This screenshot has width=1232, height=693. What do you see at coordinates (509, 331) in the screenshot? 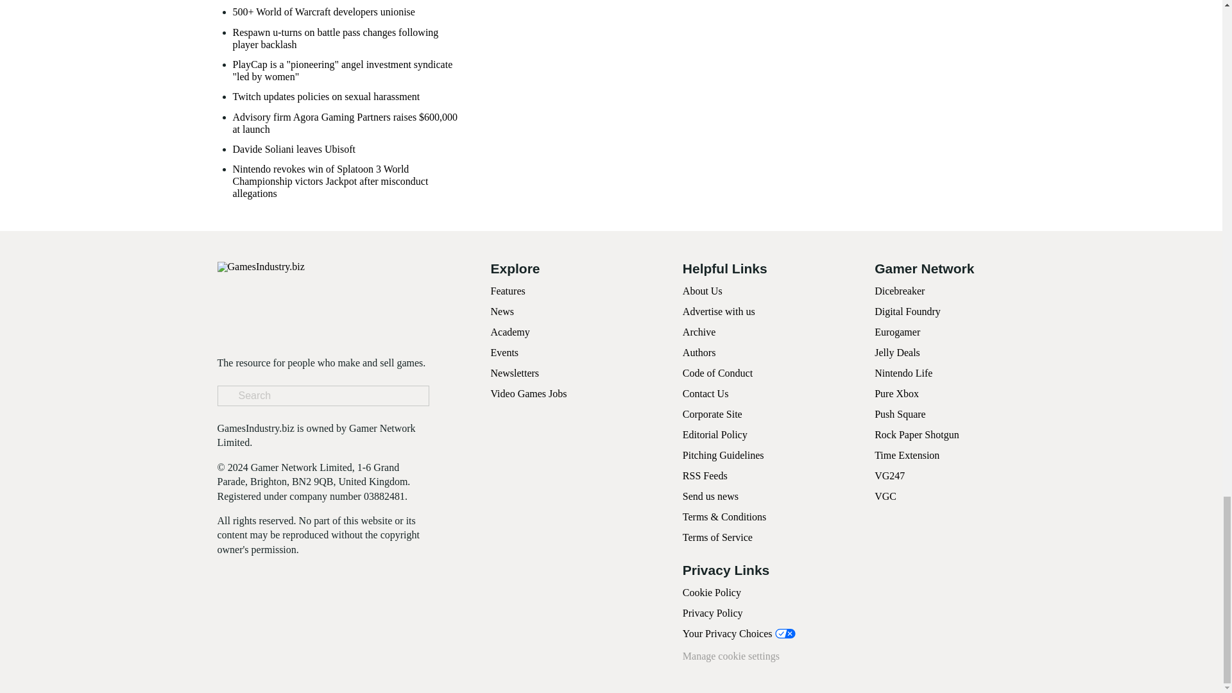
I see `Academy` at bounding box center [509, 331].